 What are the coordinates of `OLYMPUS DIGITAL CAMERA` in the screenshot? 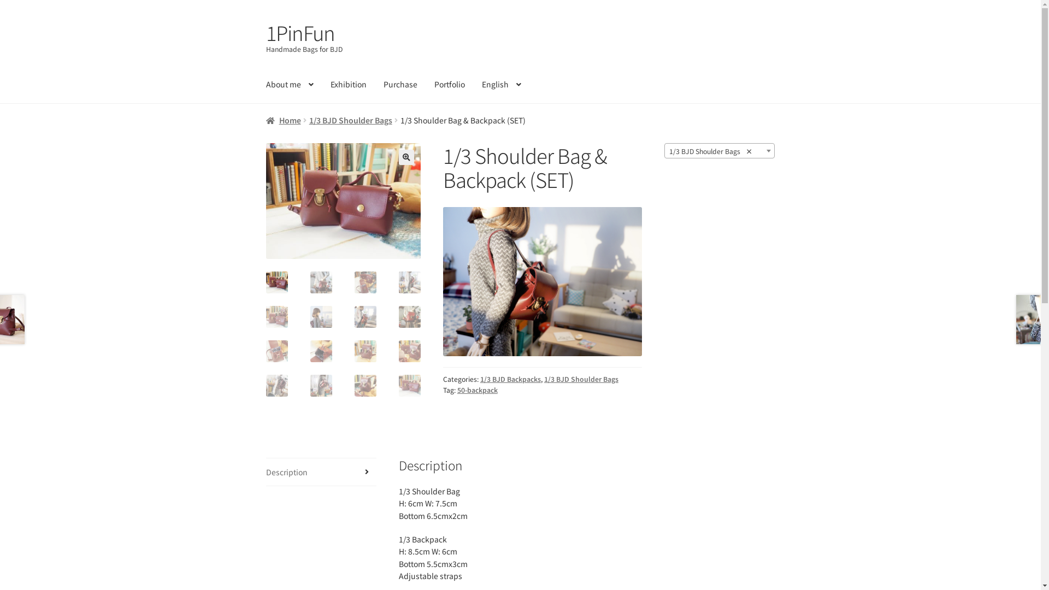 It's located at (498, 246).